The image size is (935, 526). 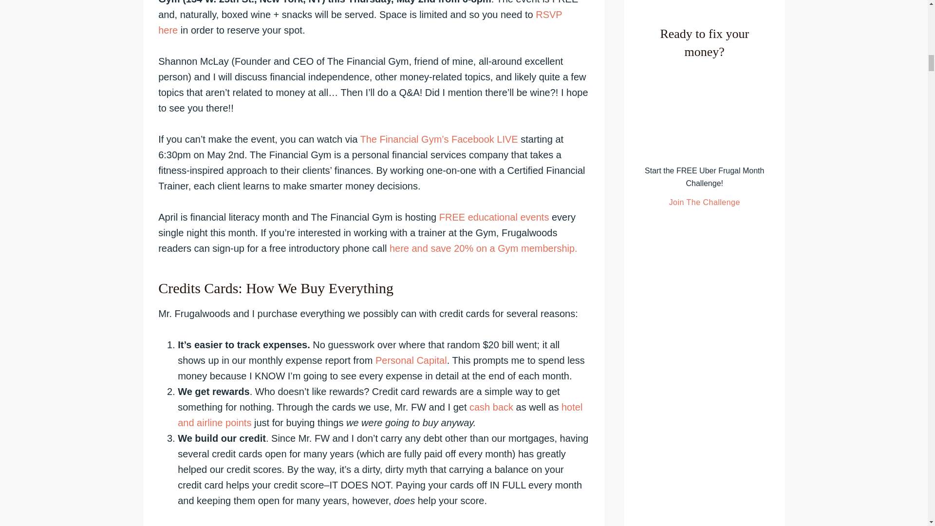 What do you see at coordinates (491, 407) in the screenshot?
I see `CardRatings - Cash Back` at bounding box center [491, 407].